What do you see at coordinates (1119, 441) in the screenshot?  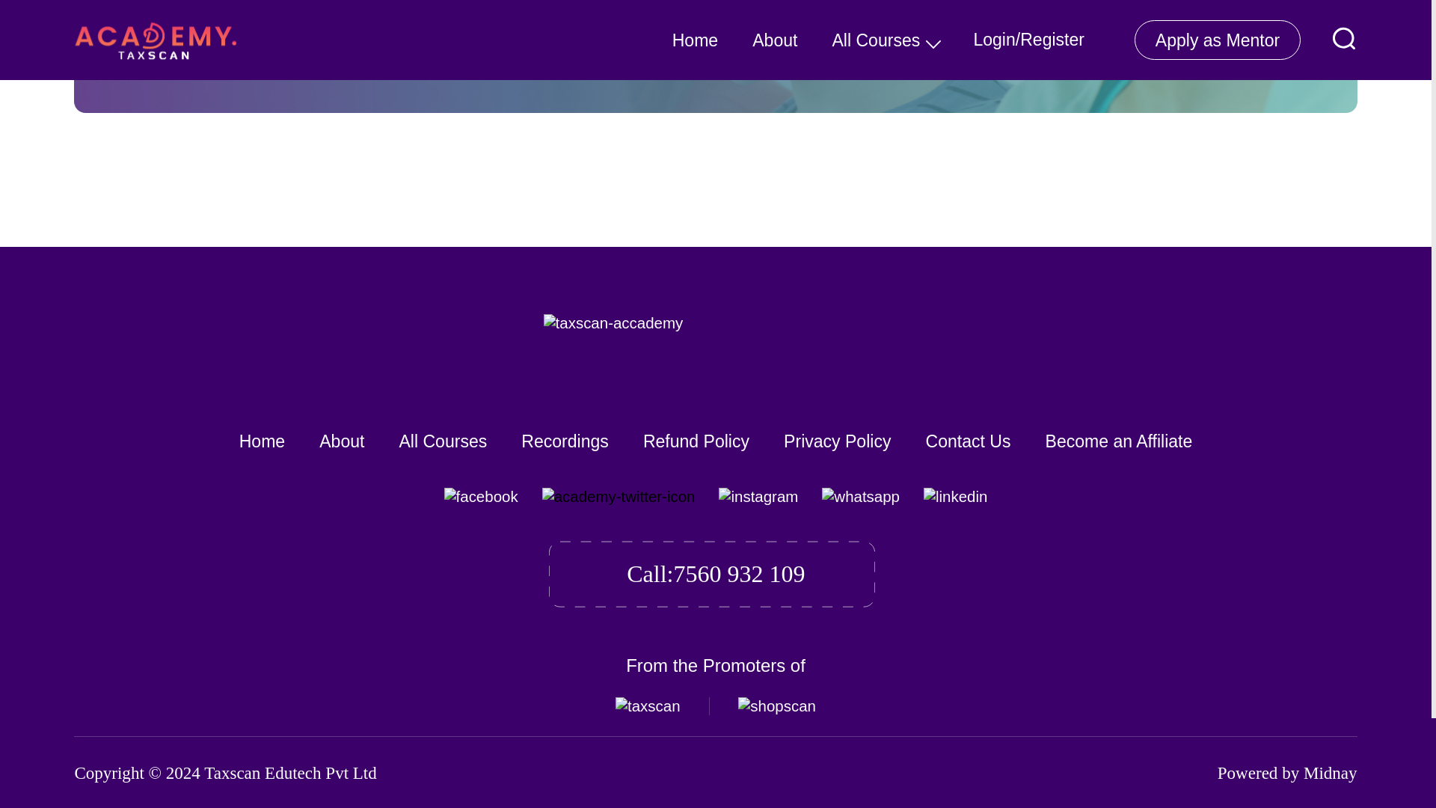 I see `Become an Affiliate` at bounding box center [1119, 441].